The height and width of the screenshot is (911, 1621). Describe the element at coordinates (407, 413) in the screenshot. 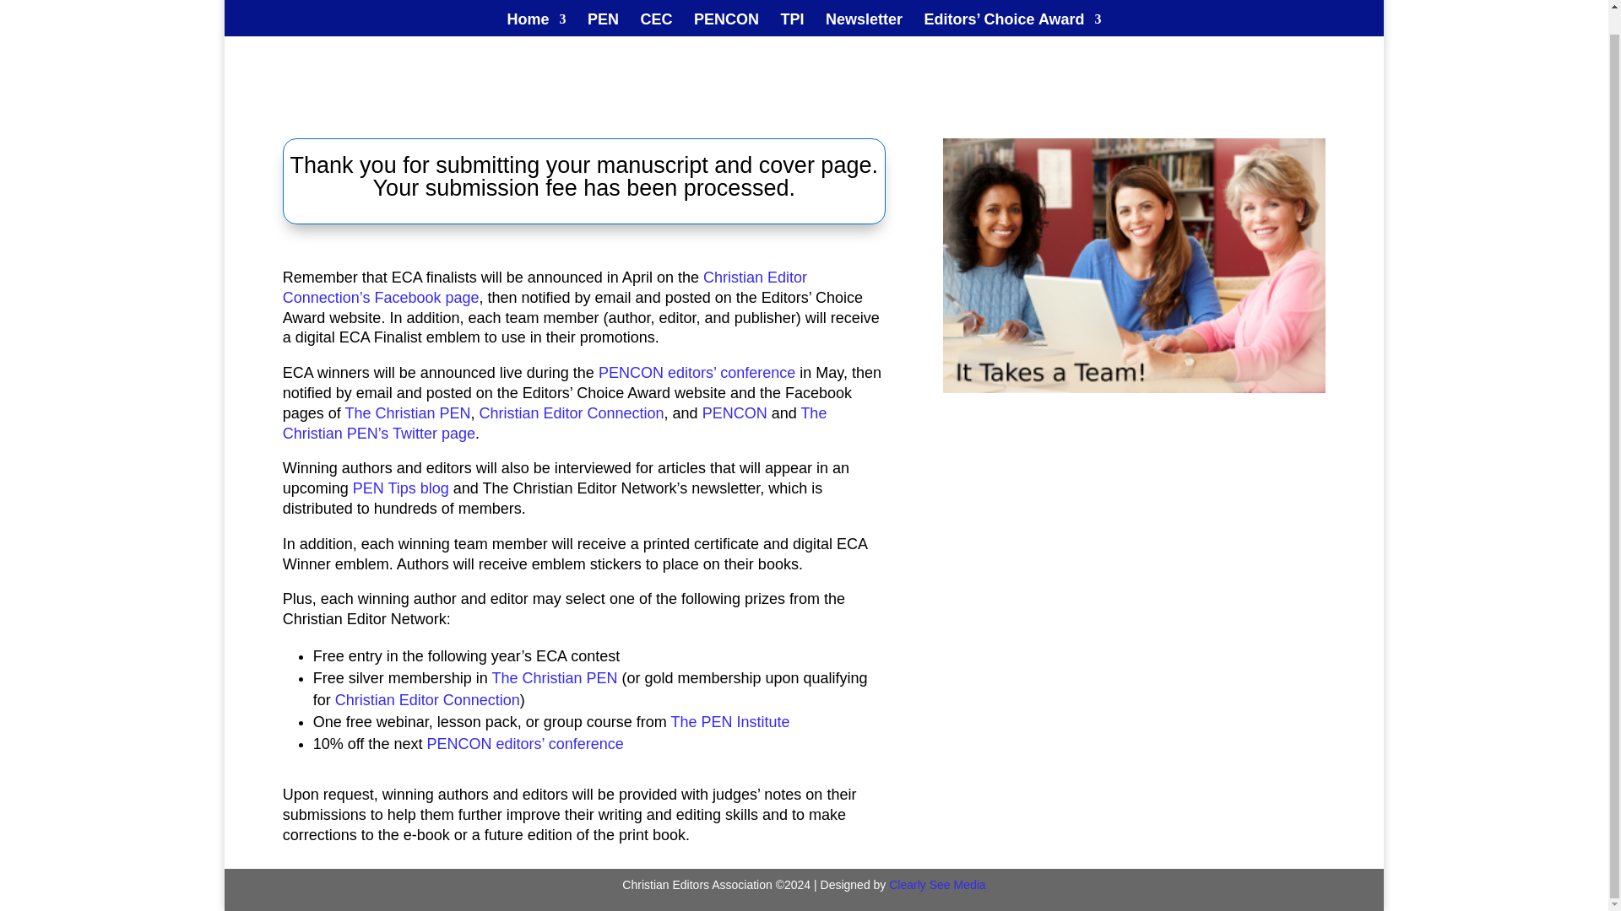

I see `The Christian PEN` at that location.